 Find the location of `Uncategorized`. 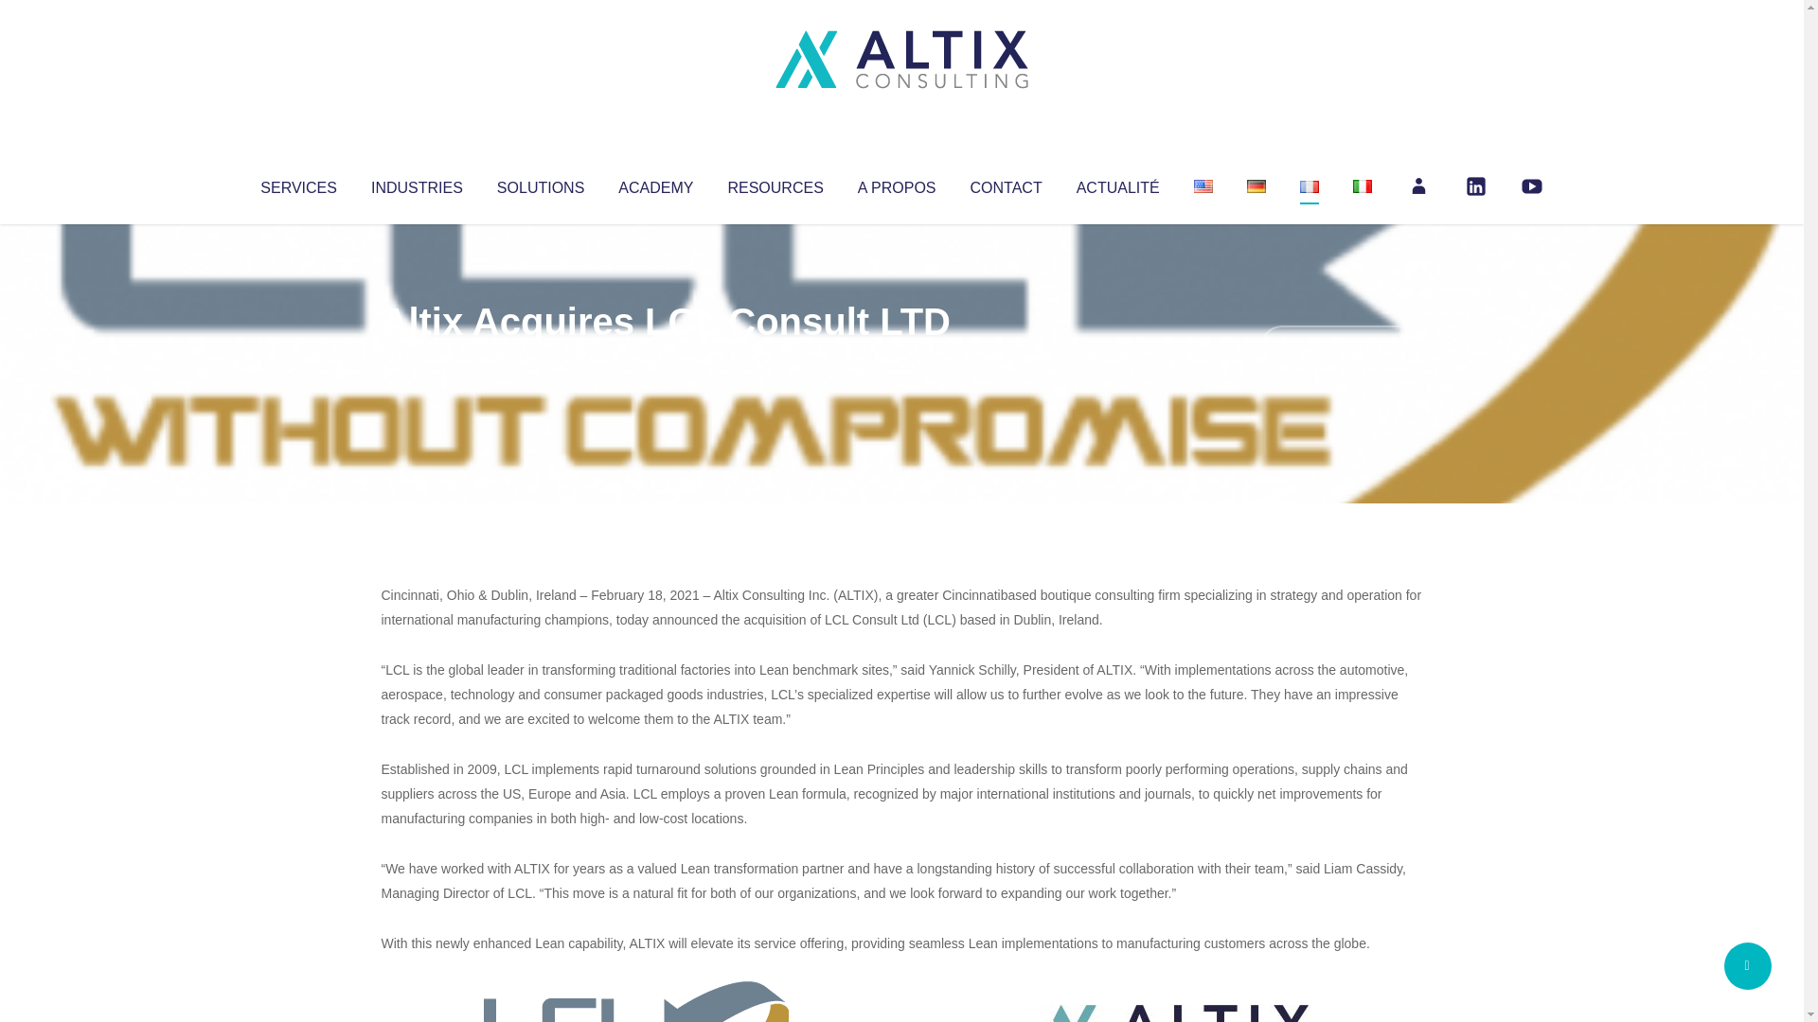

Uncategorized is located at coordinates (662, 360).